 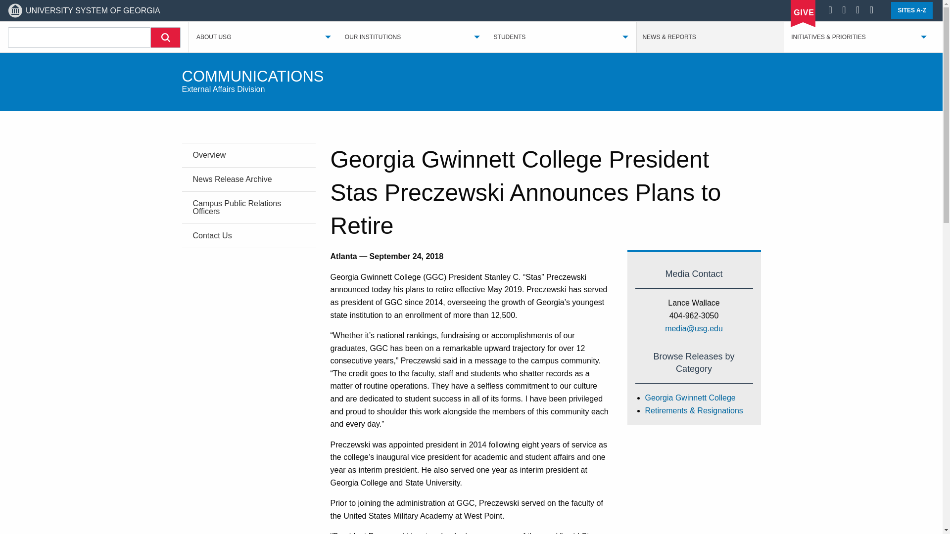 I want to click on Insert a query. Press enter to send, so click(x=79, y=38).